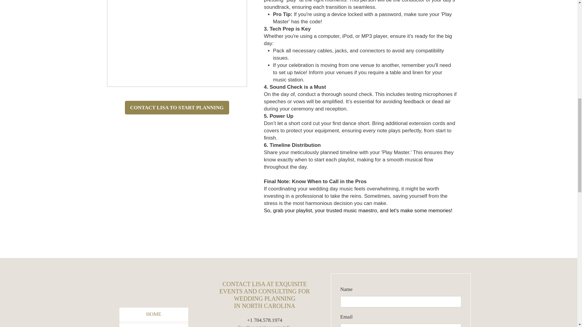 This screenshot has height=327, width=582. Describe the element at coordinates (153, 314) in the screenshot. I see `HOME` at that location.